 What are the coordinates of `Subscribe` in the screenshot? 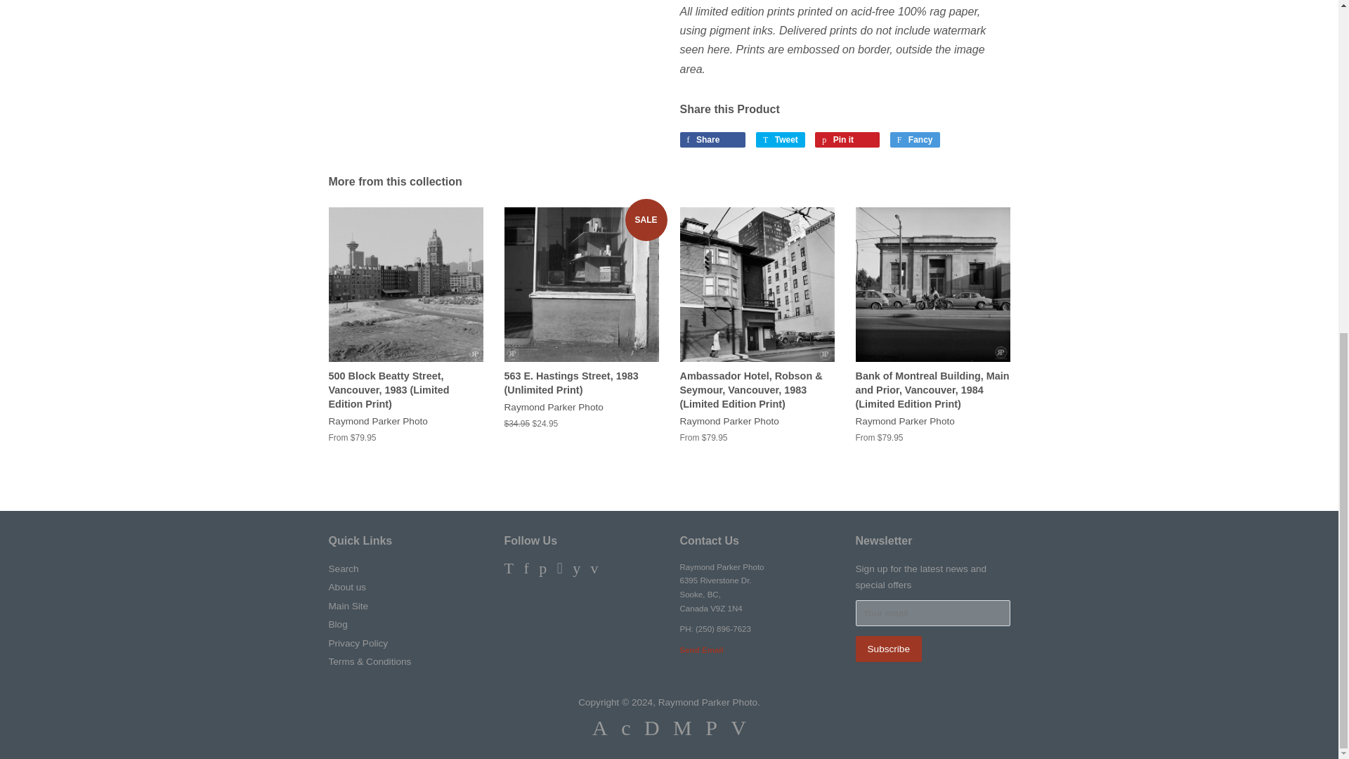 It's located at (888, 649).